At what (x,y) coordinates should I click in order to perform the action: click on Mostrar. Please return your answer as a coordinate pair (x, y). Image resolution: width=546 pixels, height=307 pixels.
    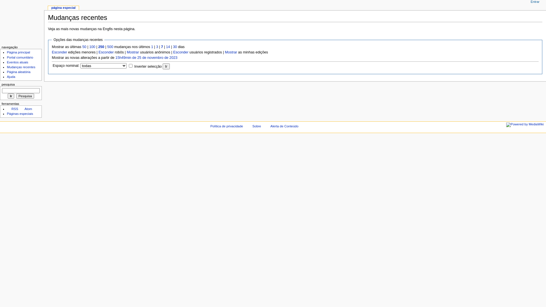
    Looking at the image, I should click on (231, 52).